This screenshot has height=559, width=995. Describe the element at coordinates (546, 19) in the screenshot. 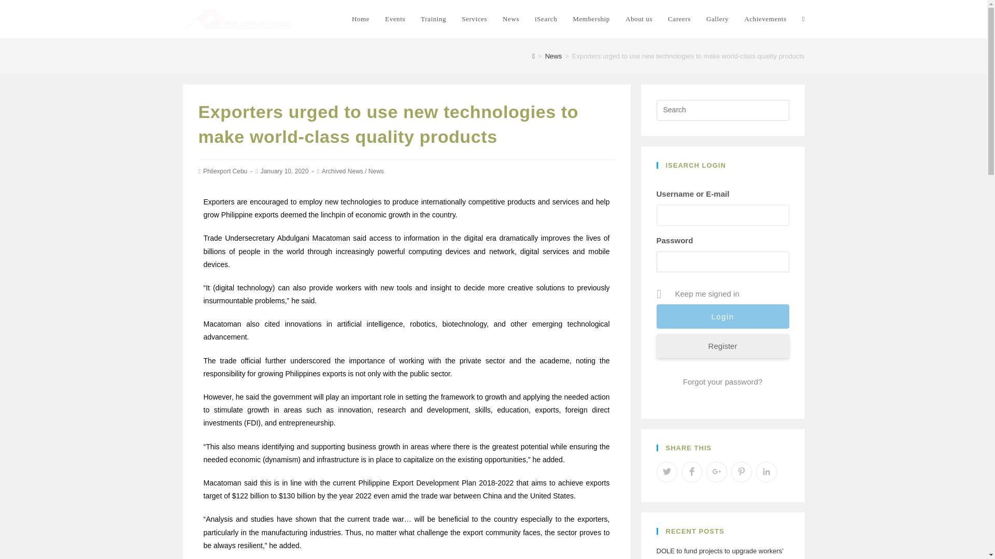

I see `iSearch` at that location.